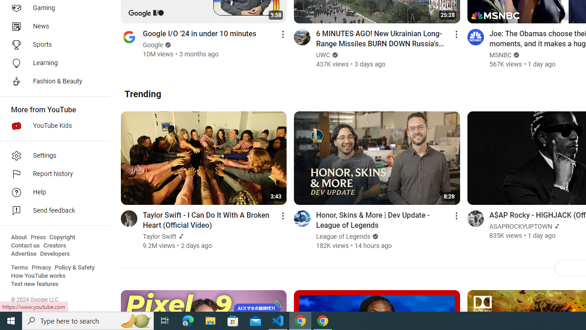 This screenshot has width=586, height=330. What do you see at coordinates (521, 226) in the screenshot?
I see `ASAPROCKYUPTOWN` at bounding box center [521, 226].